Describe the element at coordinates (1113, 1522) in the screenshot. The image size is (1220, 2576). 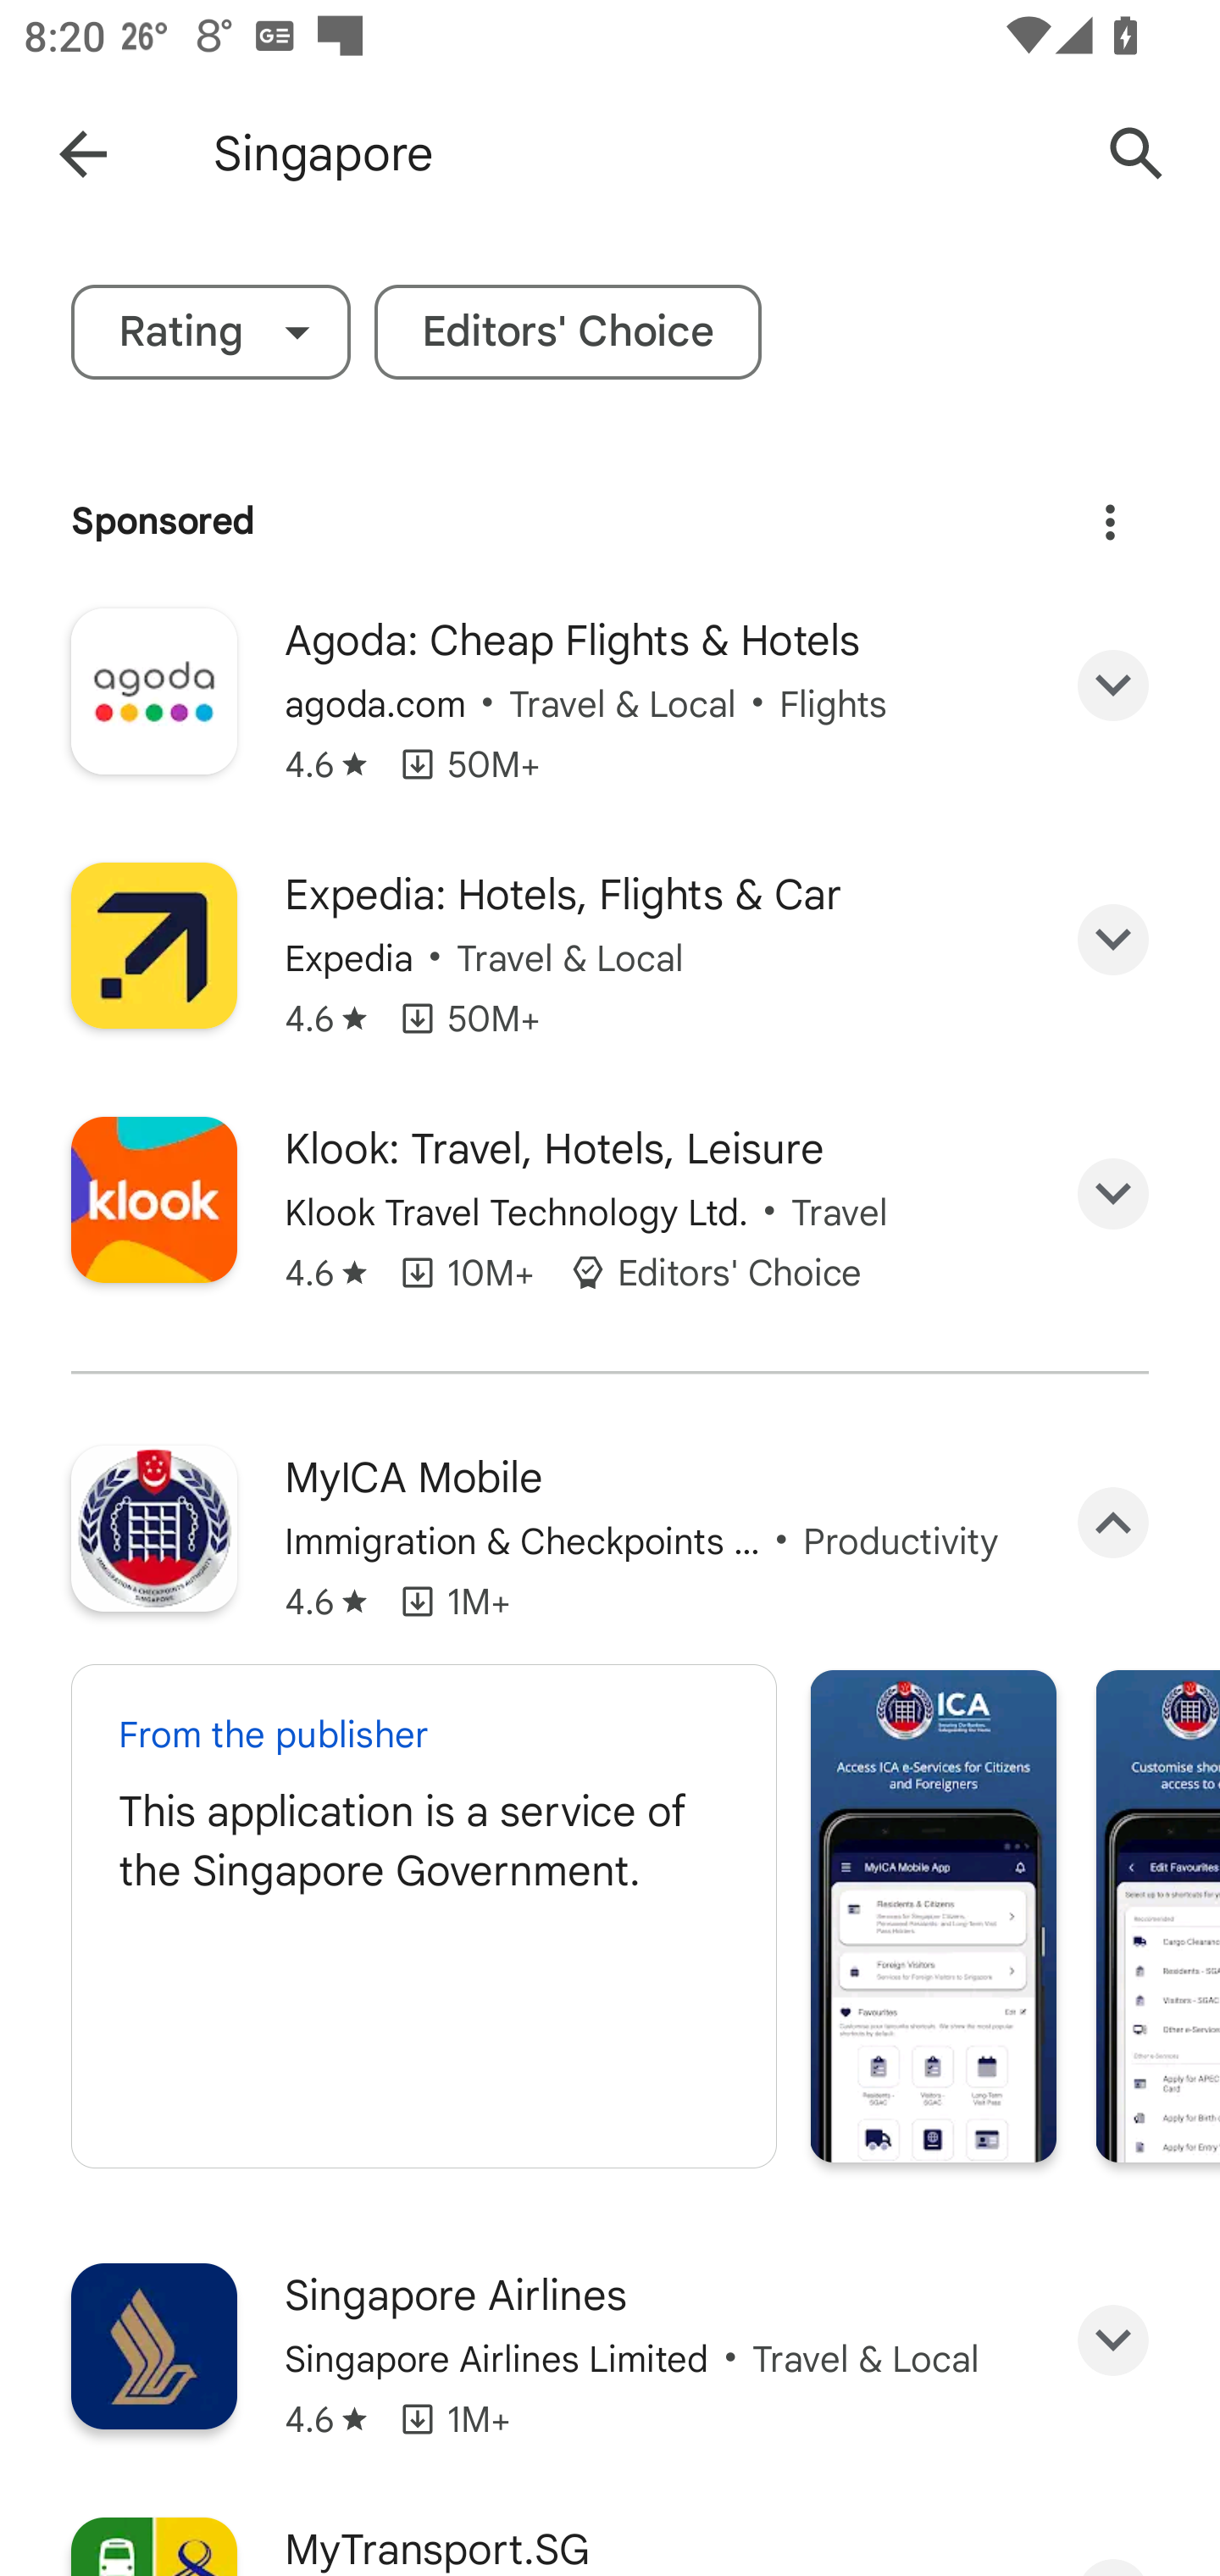
I see `Collapse content for MyICA Mobile` at that location.